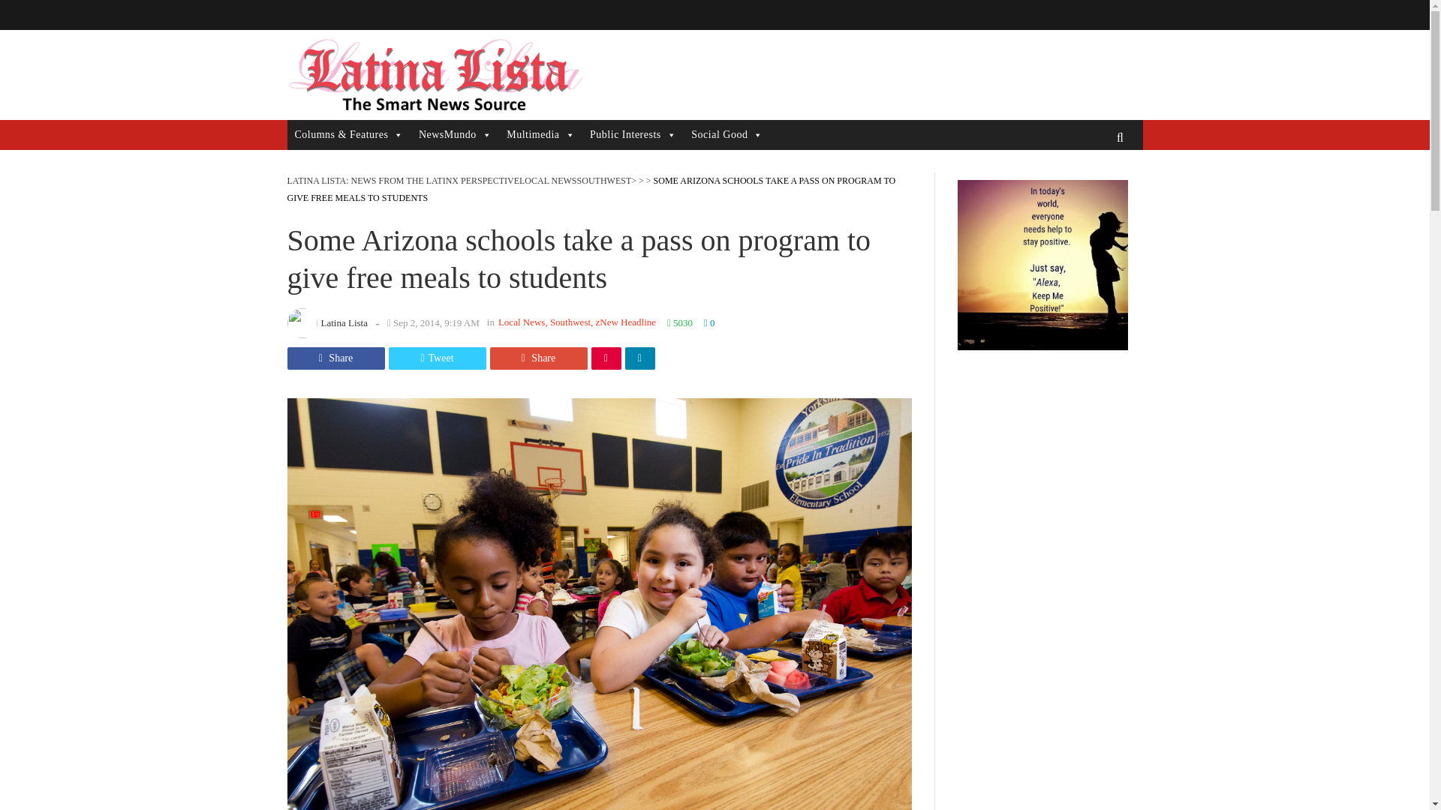 The height and width of the screenshot is (810, 1441). Describe the element at coordinates (455, 134) in the screenshot. I see `NewsMundo` at that location.